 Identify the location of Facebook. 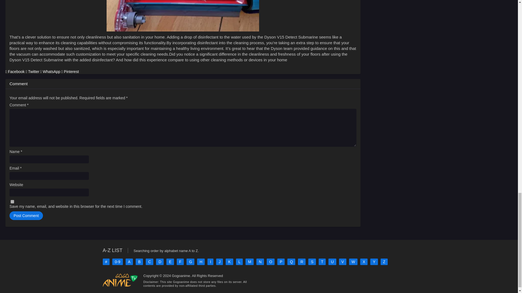
(15, 72).